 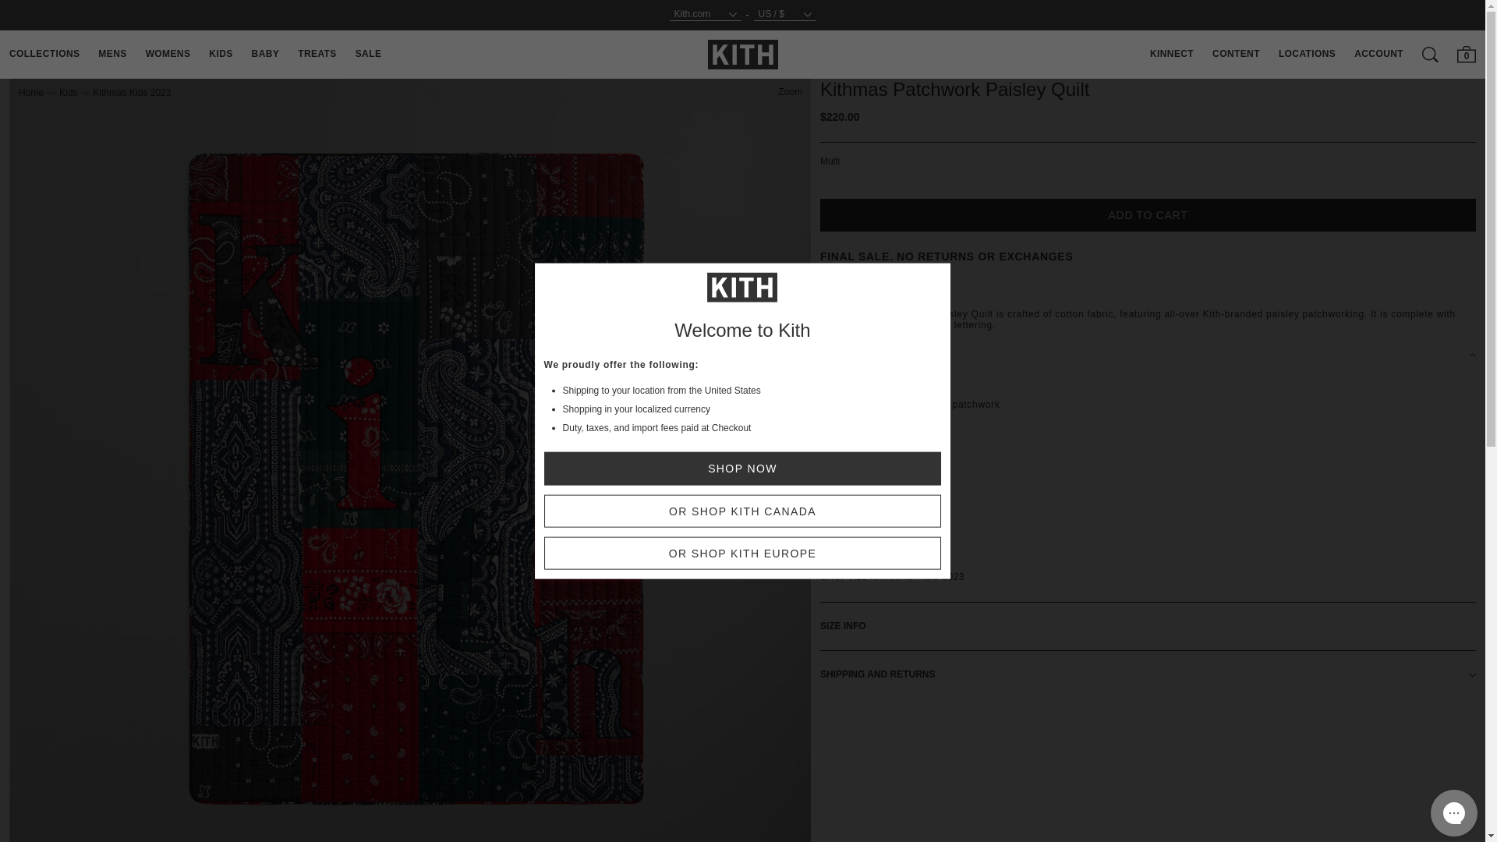 What do you see at coordinates (743, 54) in the screenshot?
I see `Kith` at bounding box center [743, 54].